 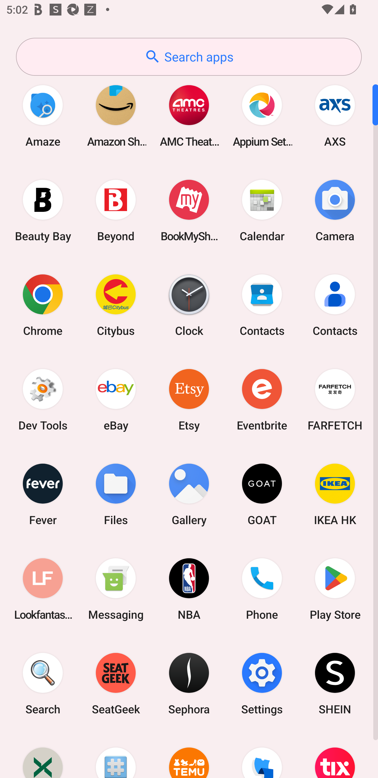 What do you see at coordinates (262, 305) in the screenshot?
I see `Contacts` at bounding box center [262, 305].